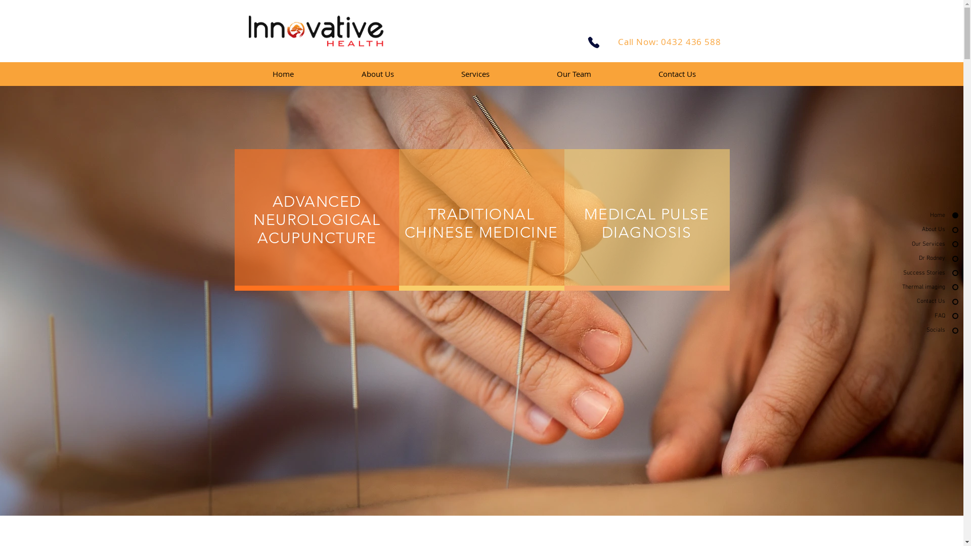 The height and width of the screenshot is (546, 971). I want to click on Services, so click(475, 74).